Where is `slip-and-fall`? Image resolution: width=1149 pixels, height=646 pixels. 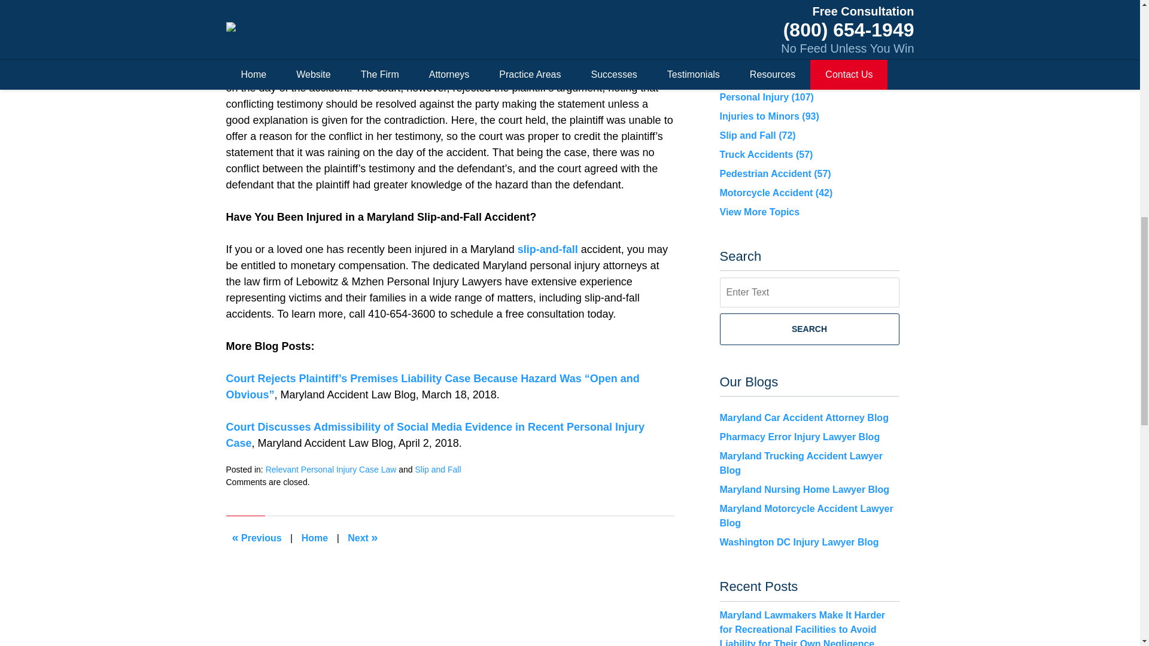
slip-and-fall is located at coordinates (548, 249).